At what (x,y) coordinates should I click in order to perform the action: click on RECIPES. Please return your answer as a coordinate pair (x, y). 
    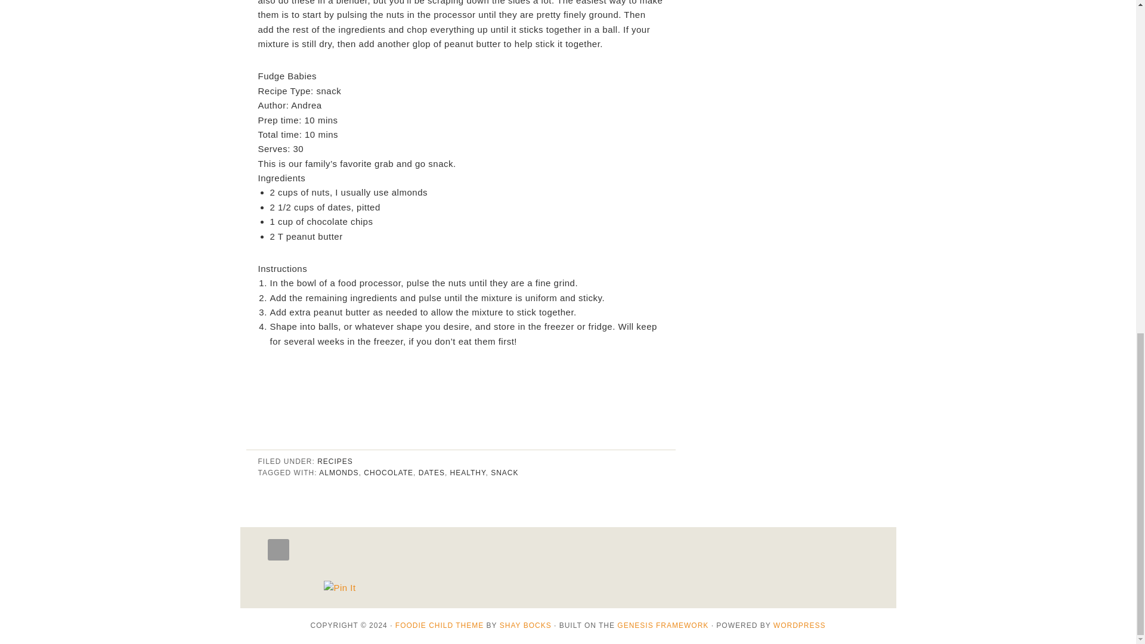
    Looking at the image, I should click on (335, 461).